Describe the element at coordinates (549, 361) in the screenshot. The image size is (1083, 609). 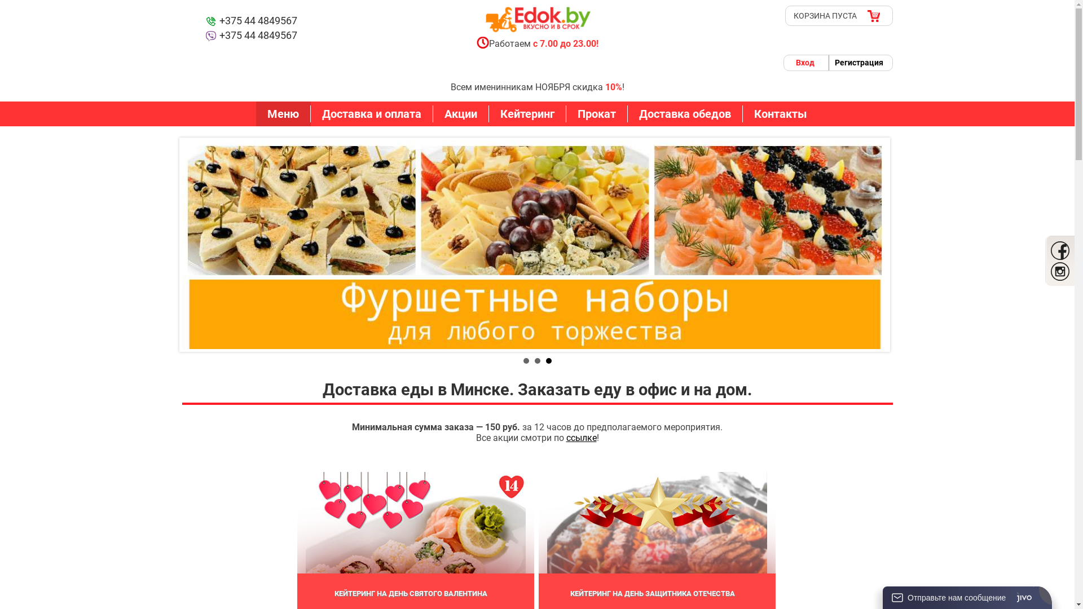
I see `3` at that location.